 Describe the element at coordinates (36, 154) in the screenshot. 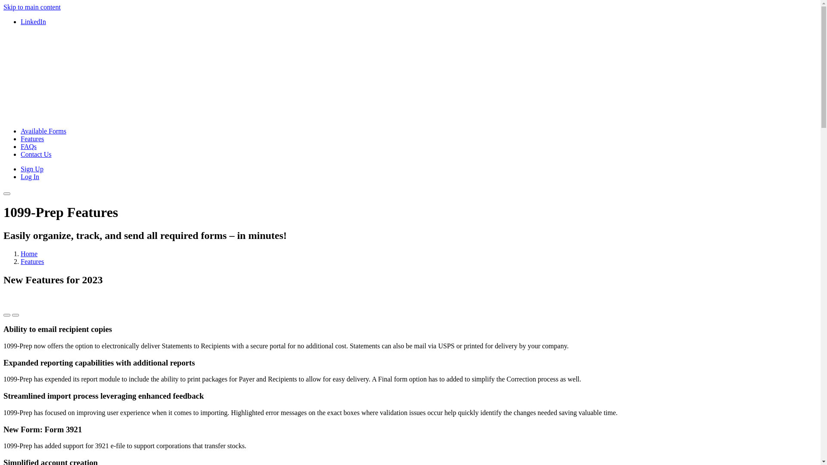

I see `Contact Us` at that location.